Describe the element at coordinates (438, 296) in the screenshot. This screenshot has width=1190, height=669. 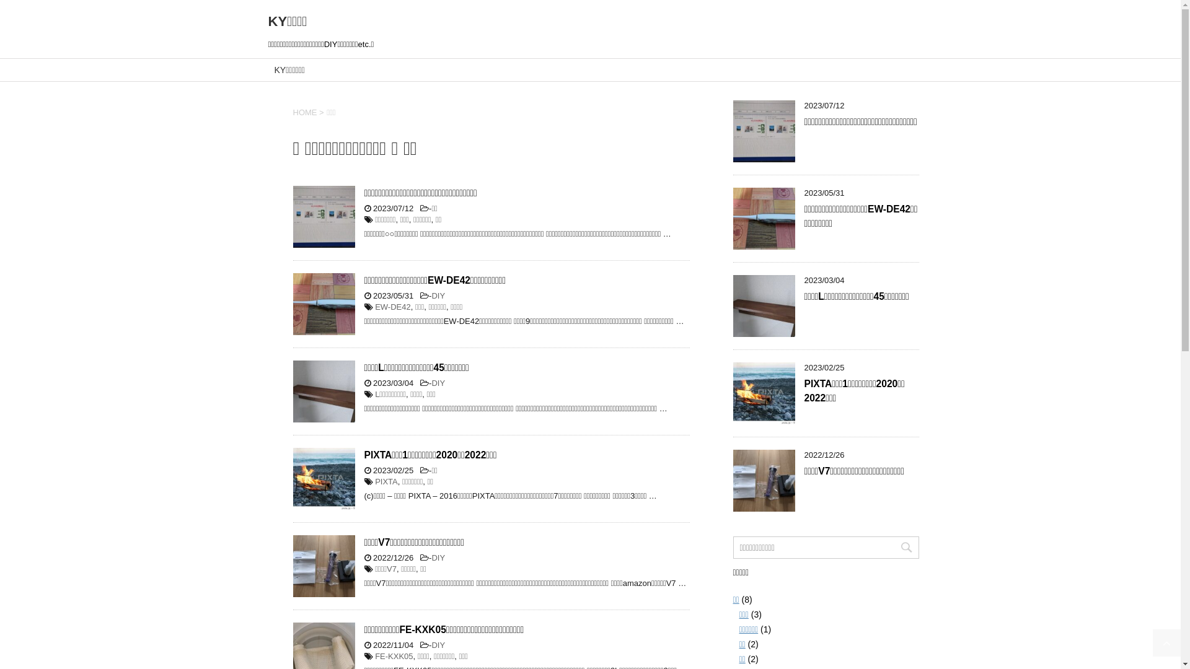
I see `DIY` at that location.